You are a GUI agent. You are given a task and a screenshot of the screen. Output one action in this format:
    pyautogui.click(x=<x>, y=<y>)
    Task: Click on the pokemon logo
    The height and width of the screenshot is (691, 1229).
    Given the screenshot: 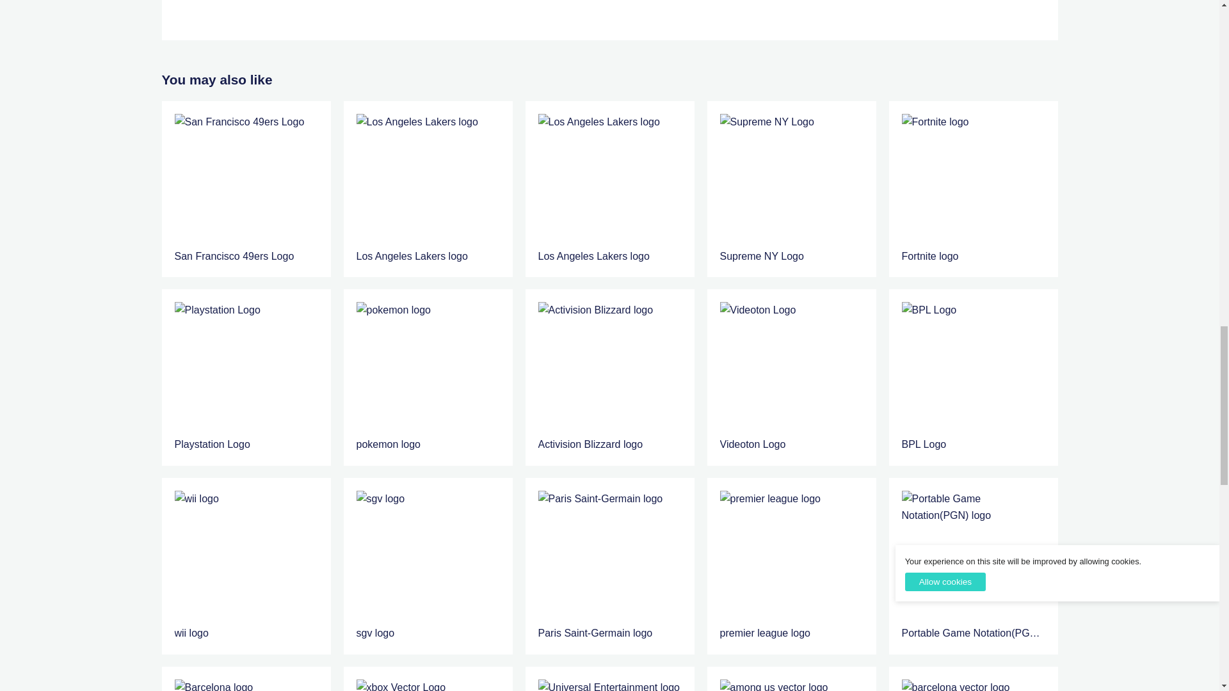 What is the action you would take?
    pyautogui.click(x=428, y=377)
    